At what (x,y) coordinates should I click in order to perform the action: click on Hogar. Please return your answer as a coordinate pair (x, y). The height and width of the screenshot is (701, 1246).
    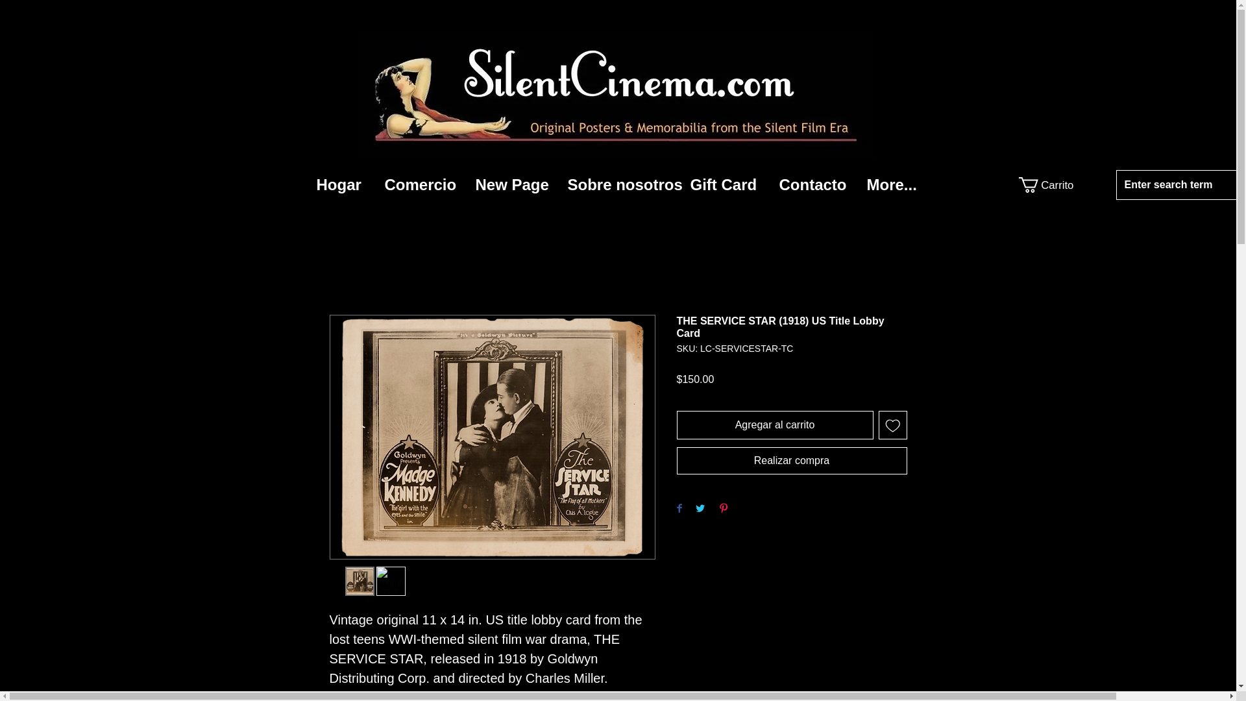
    Looking at the image, I should click on (340, 184).